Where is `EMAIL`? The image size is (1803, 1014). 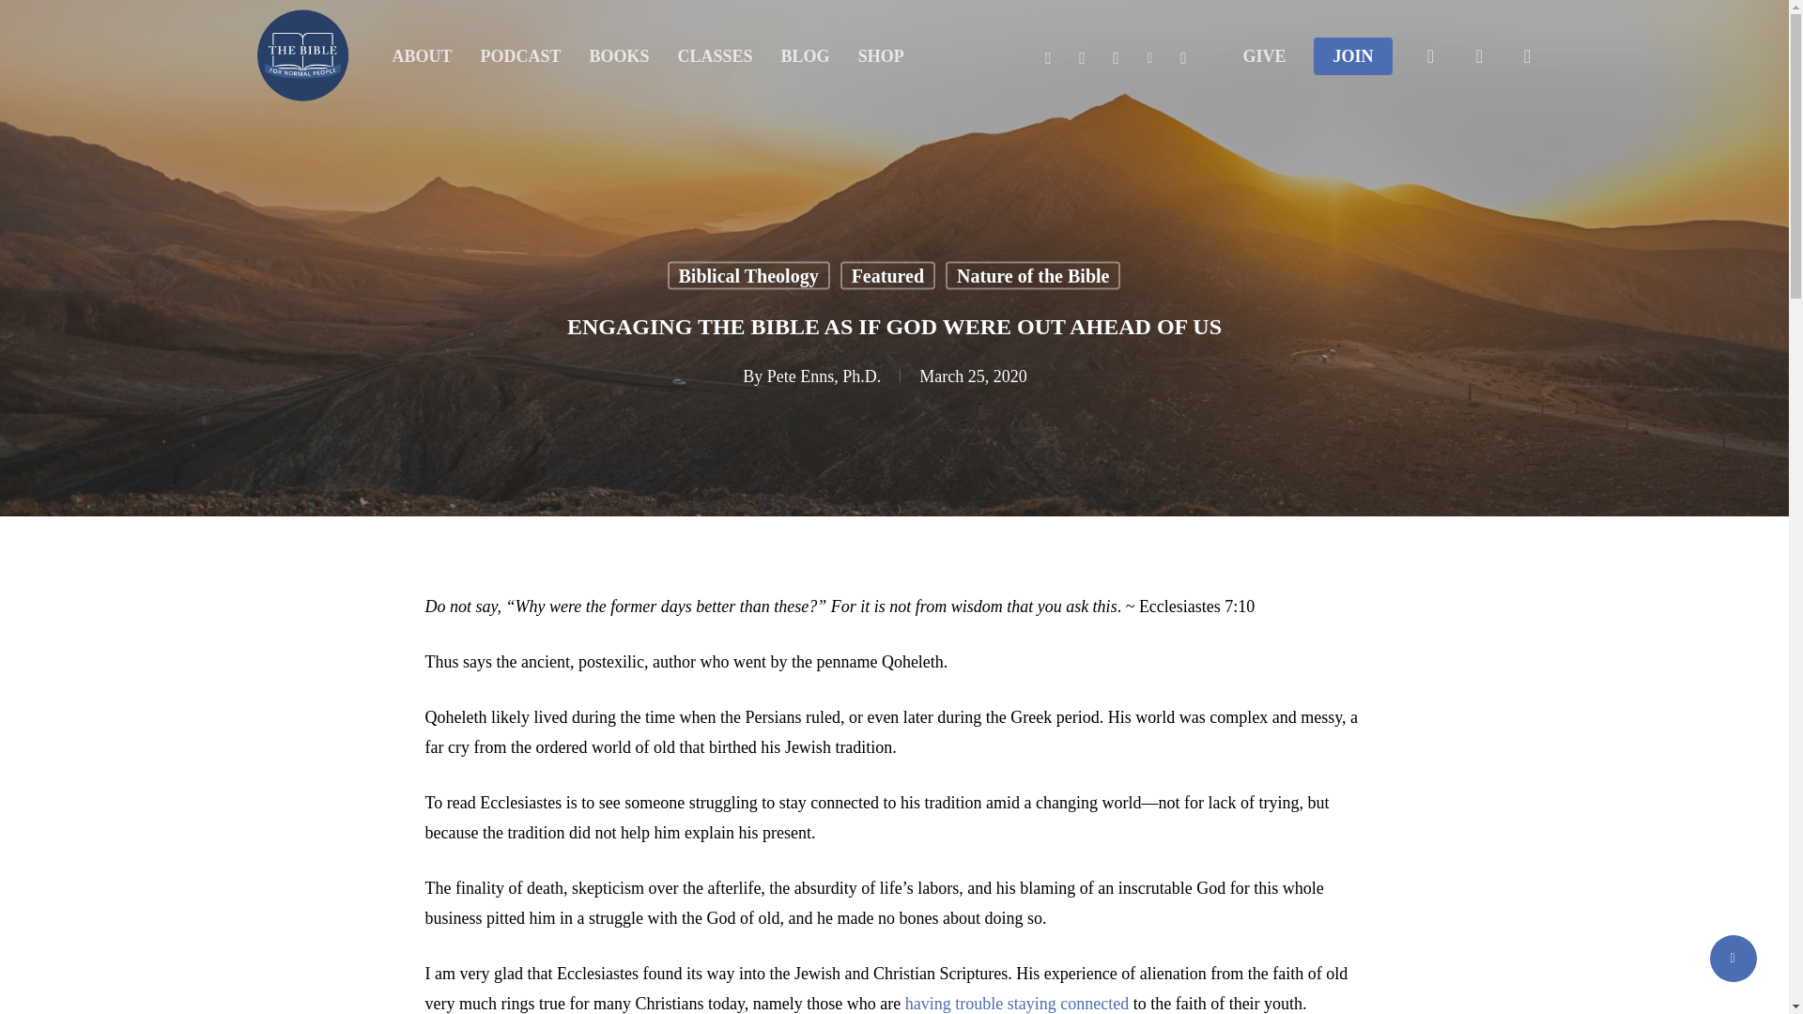
EMAIL is located at coordinates (1183, 56).